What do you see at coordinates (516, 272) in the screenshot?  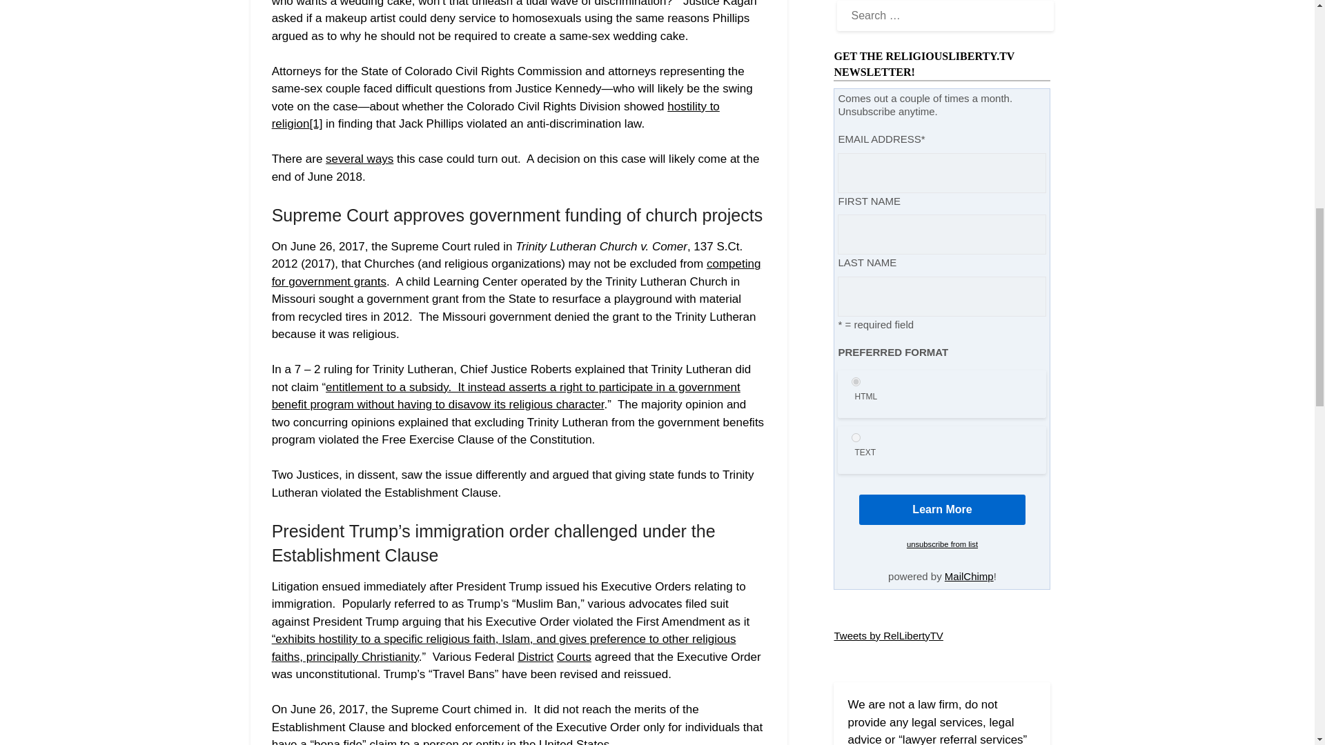 I see `competing for government grants` at bounding box center [516, 272].